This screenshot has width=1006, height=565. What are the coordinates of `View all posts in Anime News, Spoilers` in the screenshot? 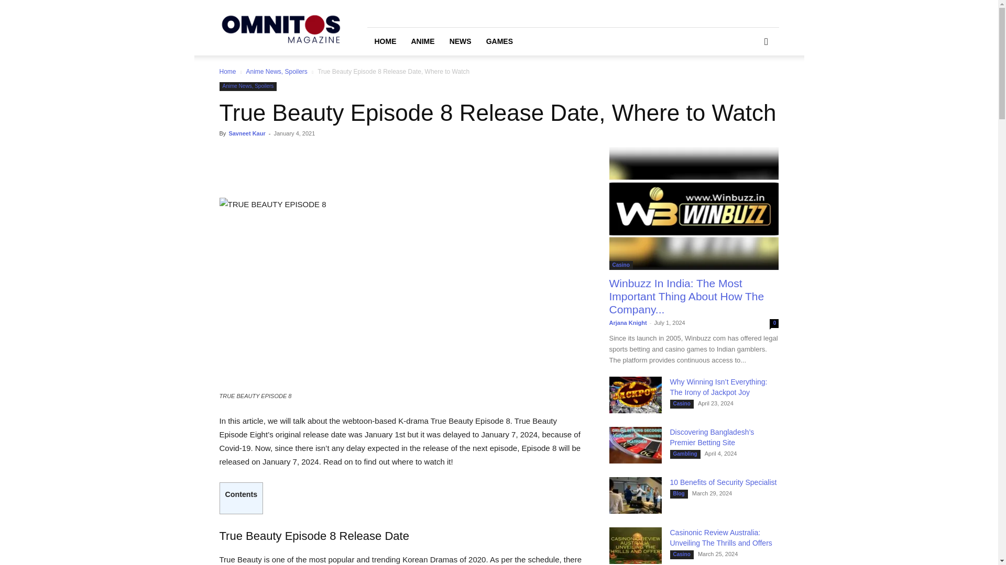 It's located at (276, 71).